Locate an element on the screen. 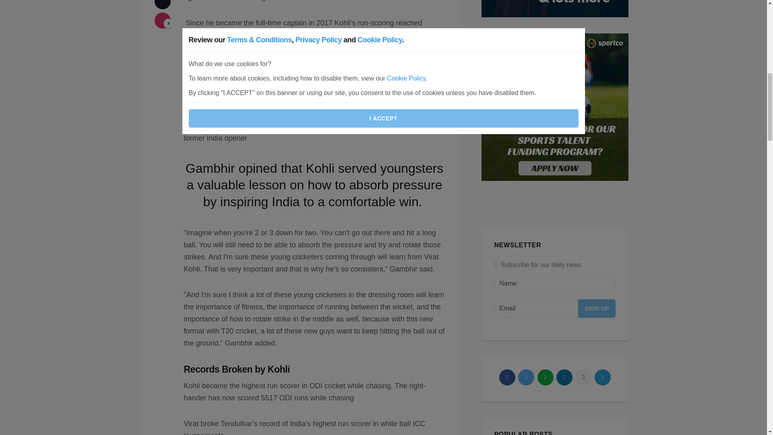 This screenshot has height=435, width=773. Favorite is located at coordinates (163, 4).